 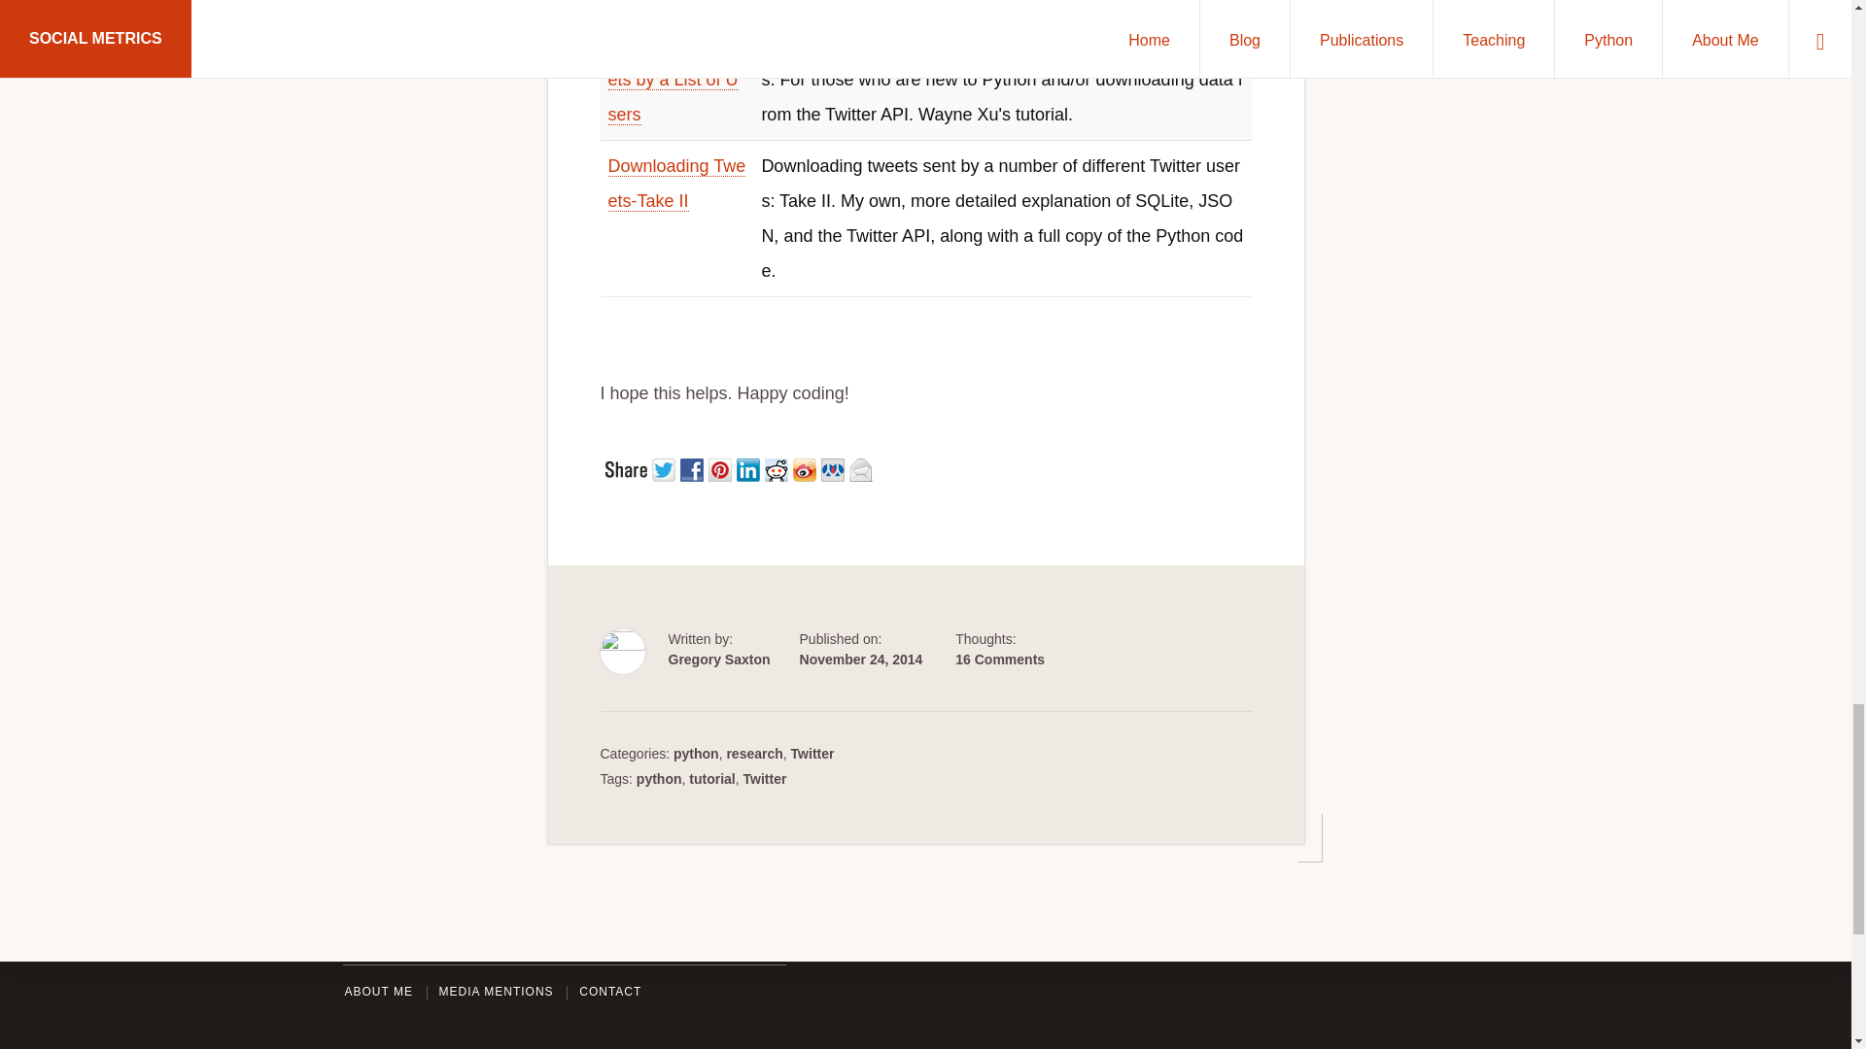 What do you see at coordinates (750, 466) in the screenshot?
I see `Linkedin` at bounding box center [750, 466].